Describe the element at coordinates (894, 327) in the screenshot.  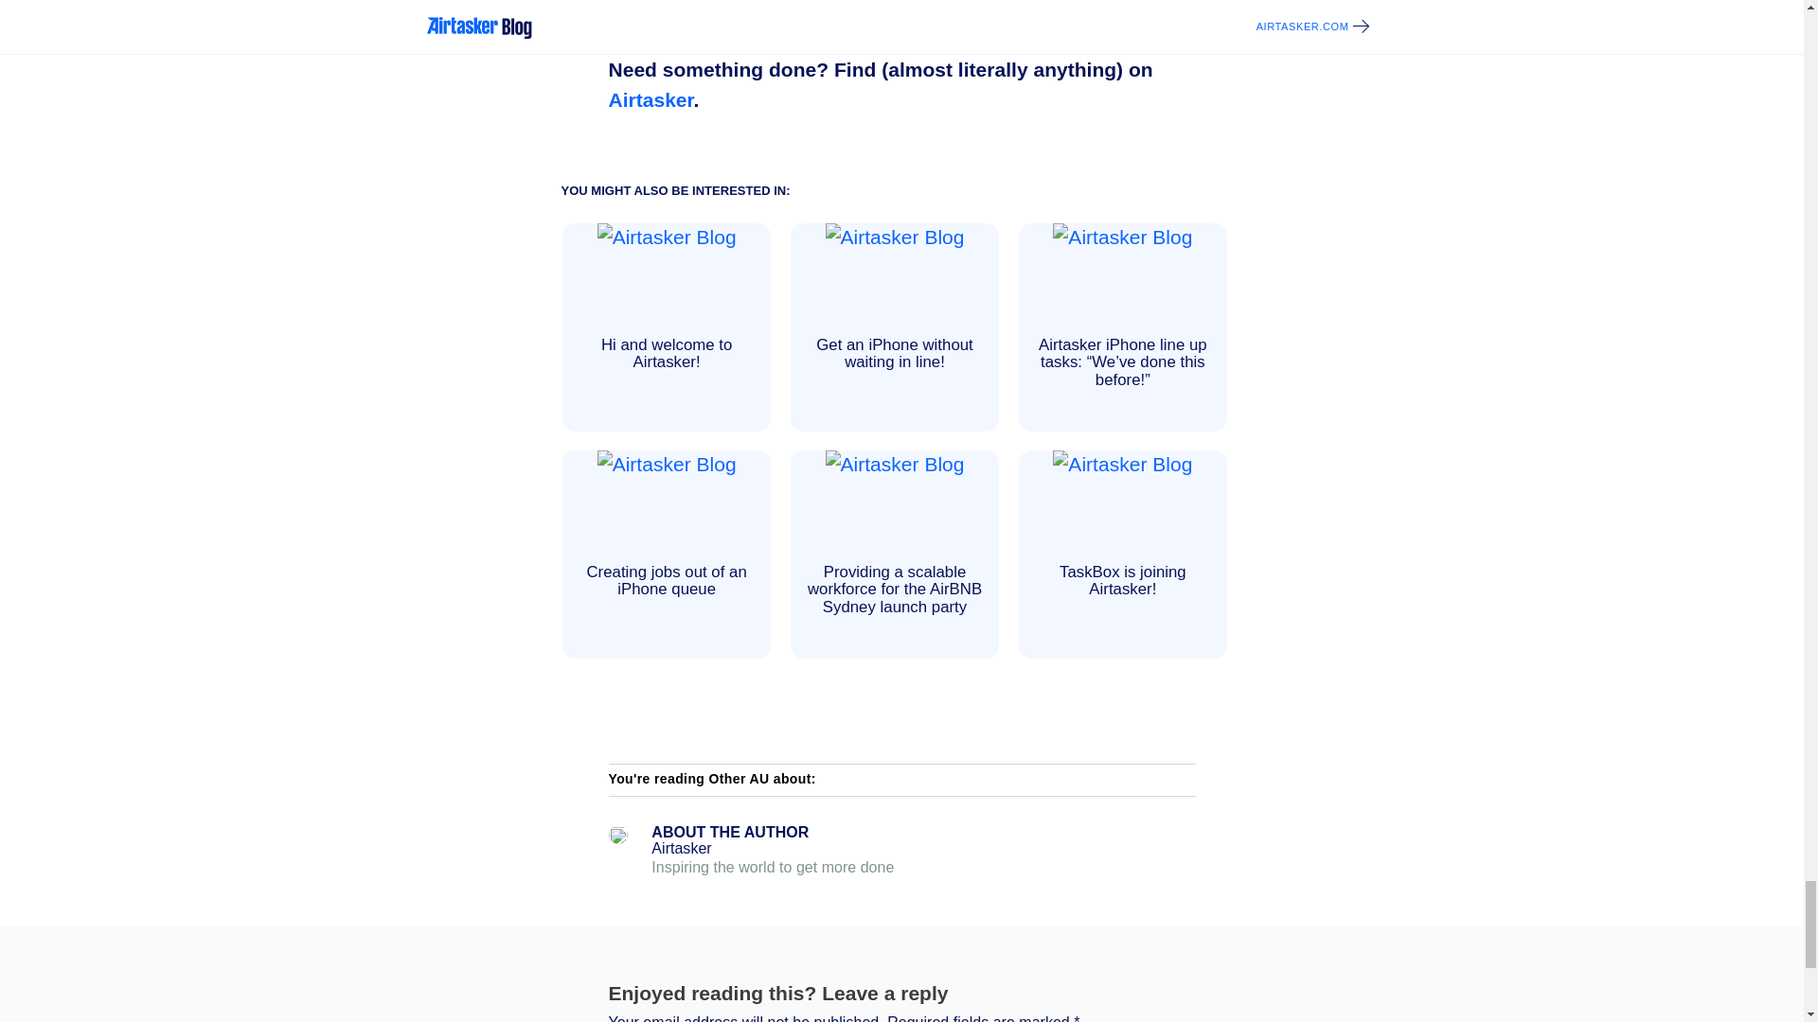
I see `Get an iPhone without waiting in line!` at that location.